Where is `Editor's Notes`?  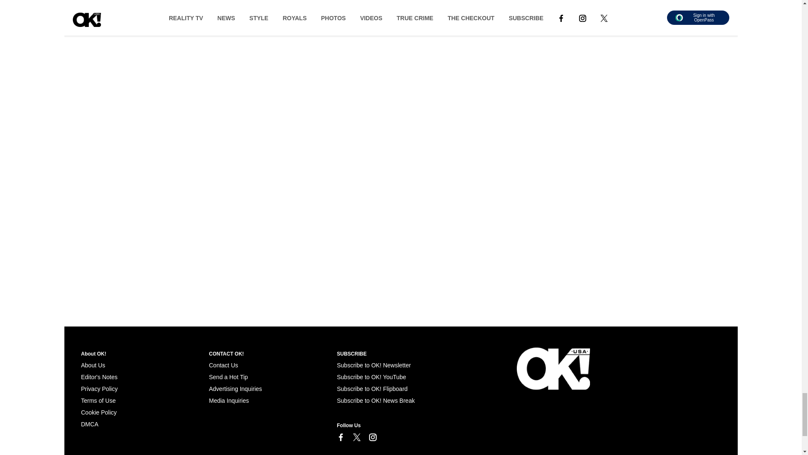
Editor's Notes is located at coordinates (99, 377).